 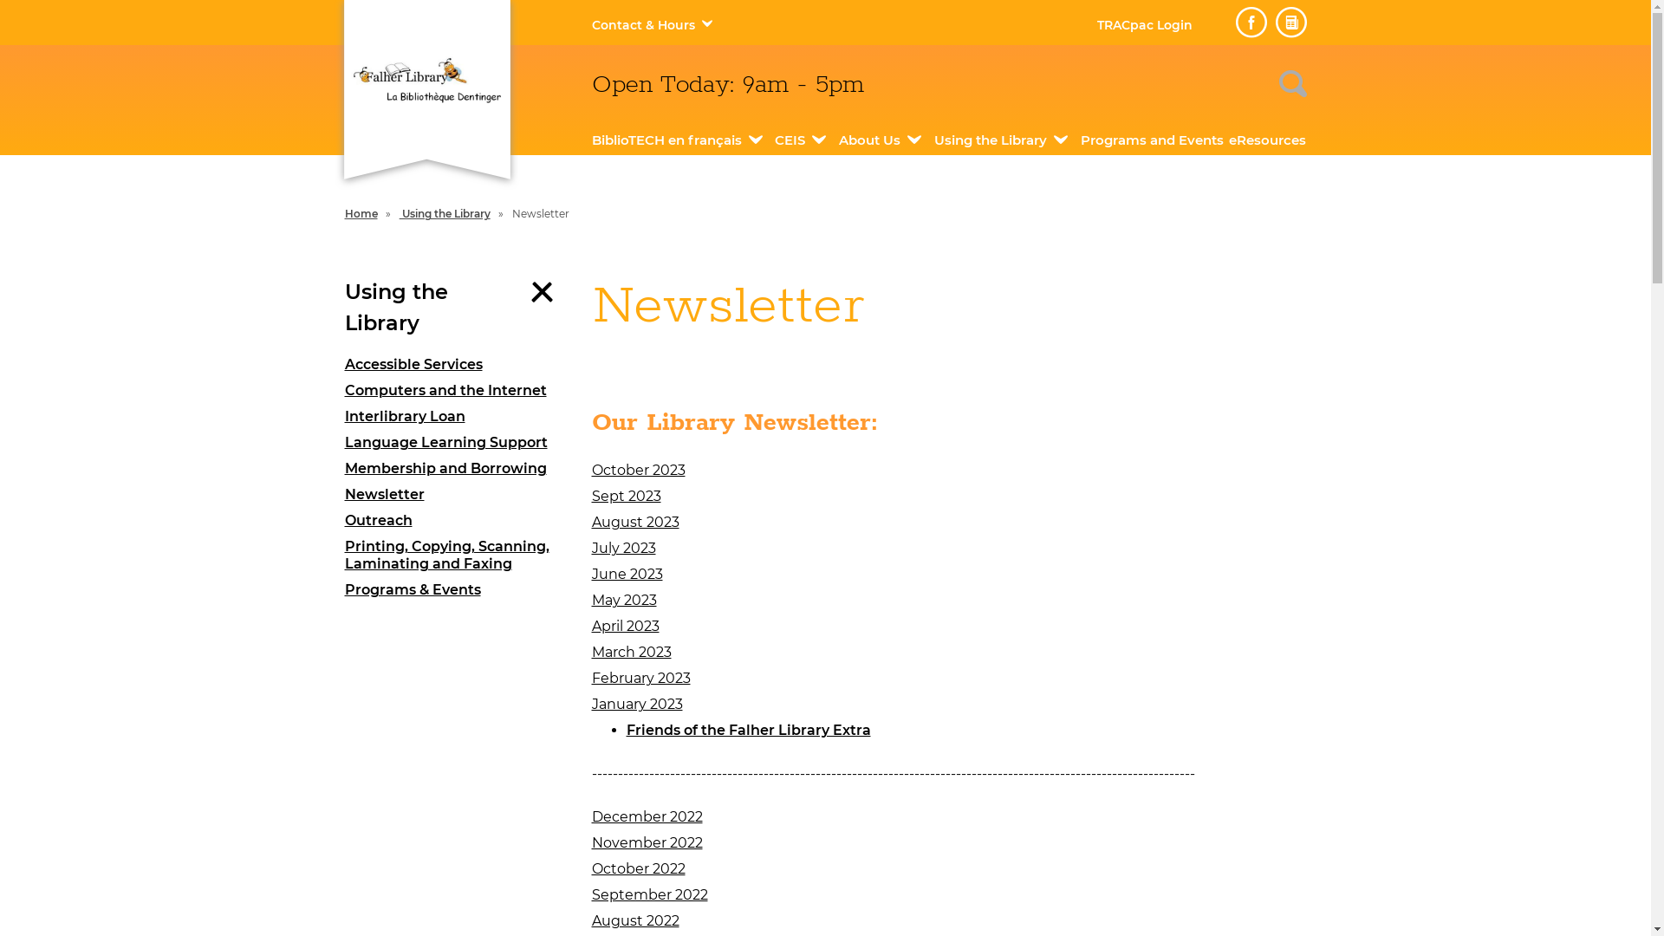 What do you see at coordinates (456, 365) in the screenshot?
I see `Accessible Services` at bounding box center [456, 365].